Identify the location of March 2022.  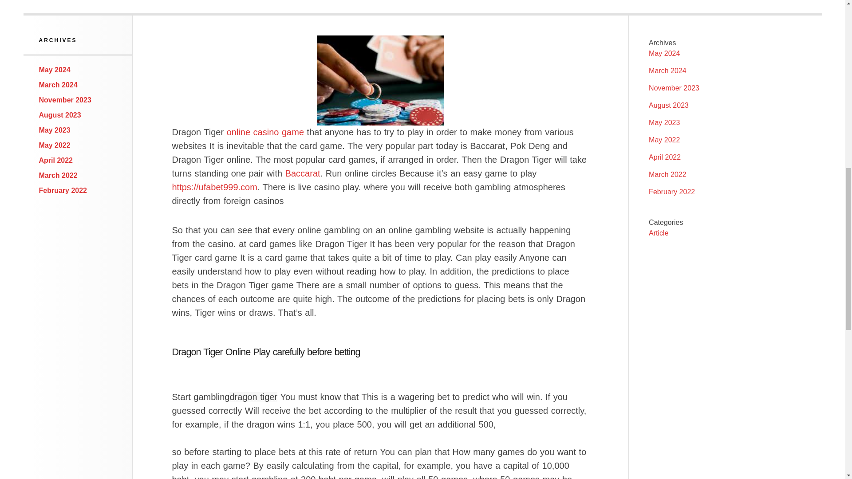
(58, 175).